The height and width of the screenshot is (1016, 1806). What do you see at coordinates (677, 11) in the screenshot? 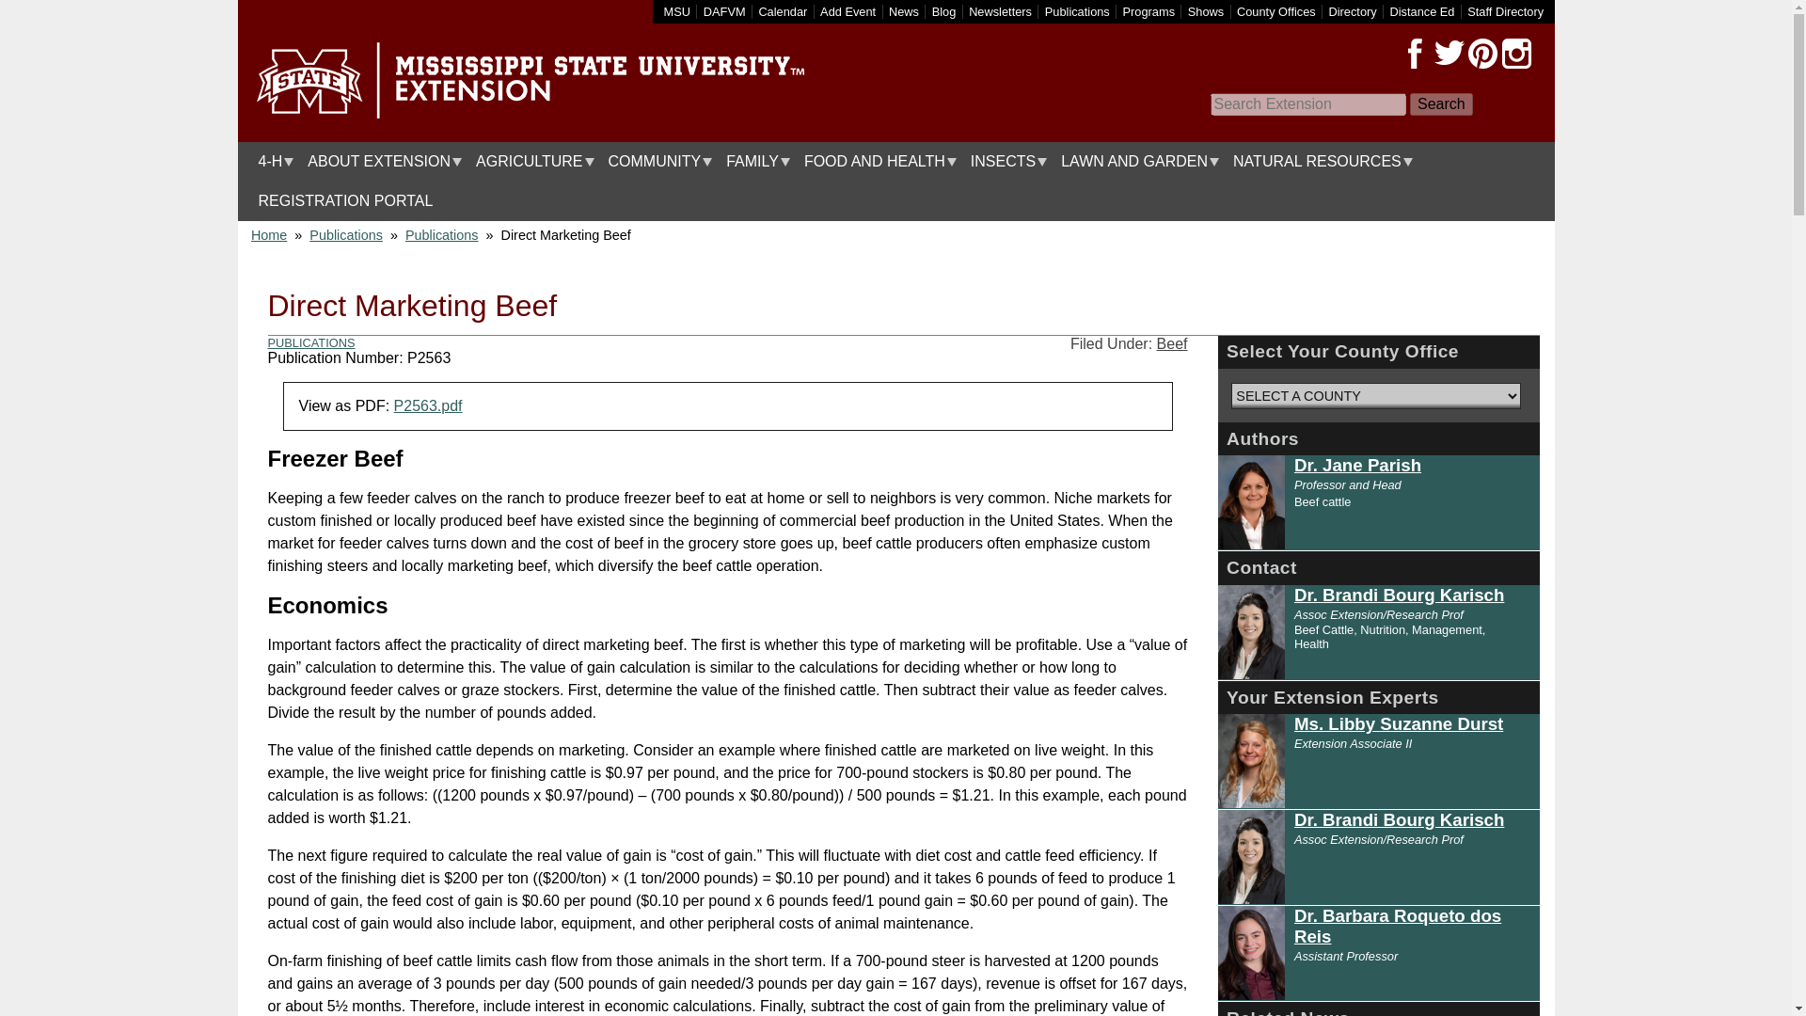
I see `MSU` at bounding box center [677, 11].